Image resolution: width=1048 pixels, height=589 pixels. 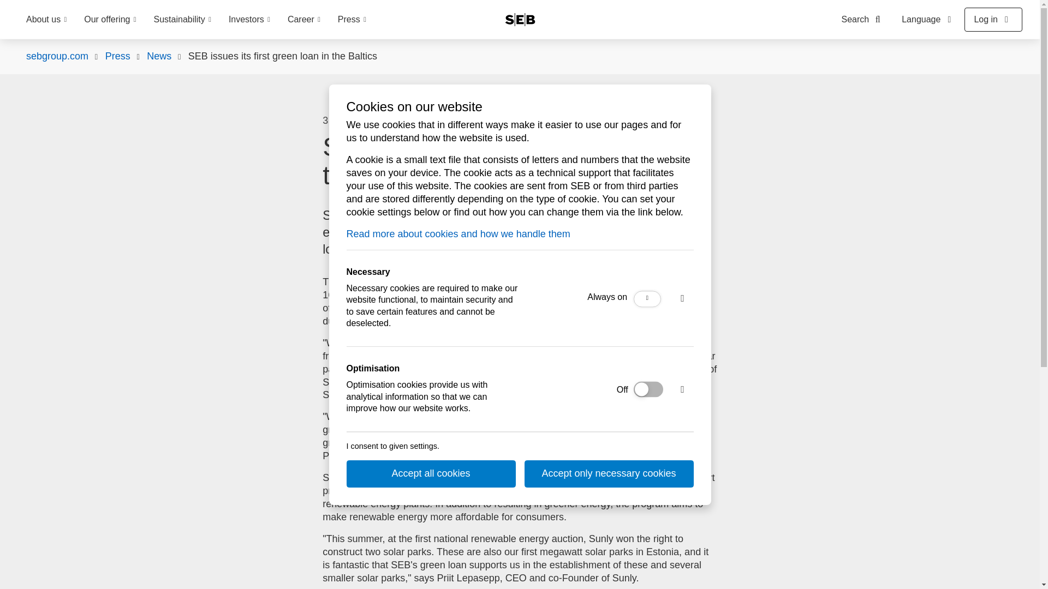 I want to click on Investors, so click(x=249, y=20).